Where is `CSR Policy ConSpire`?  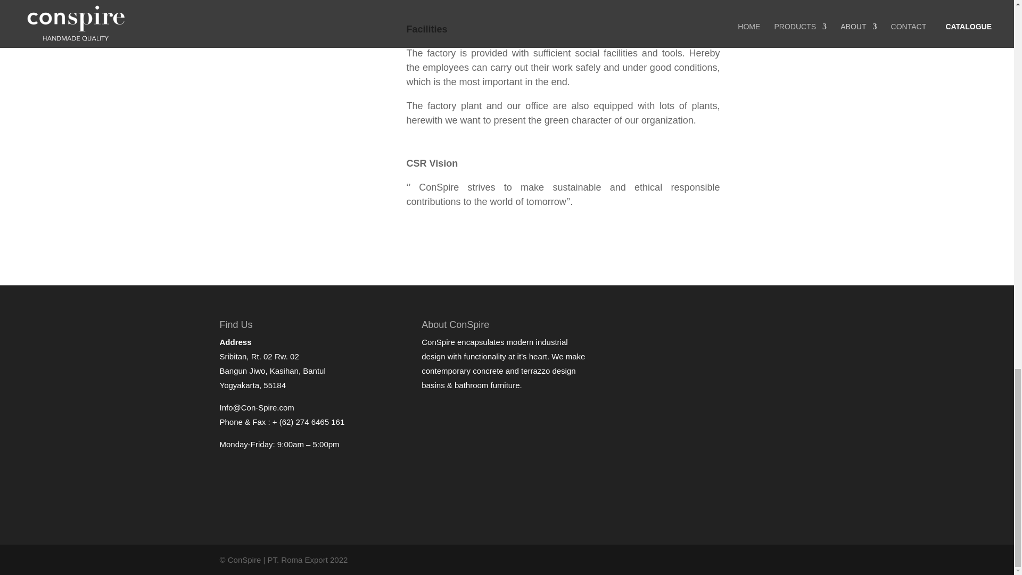
CSR Policy ConSpire is located at coordinates (338, 184).